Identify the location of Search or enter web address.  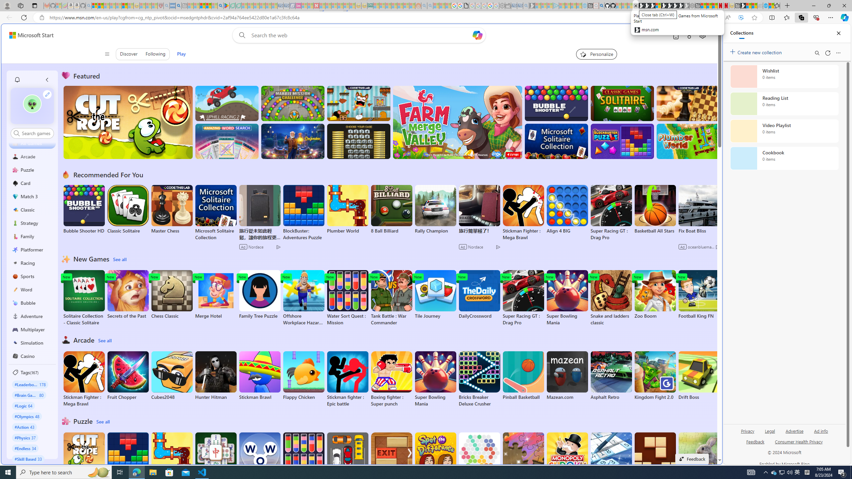
(540, 64).